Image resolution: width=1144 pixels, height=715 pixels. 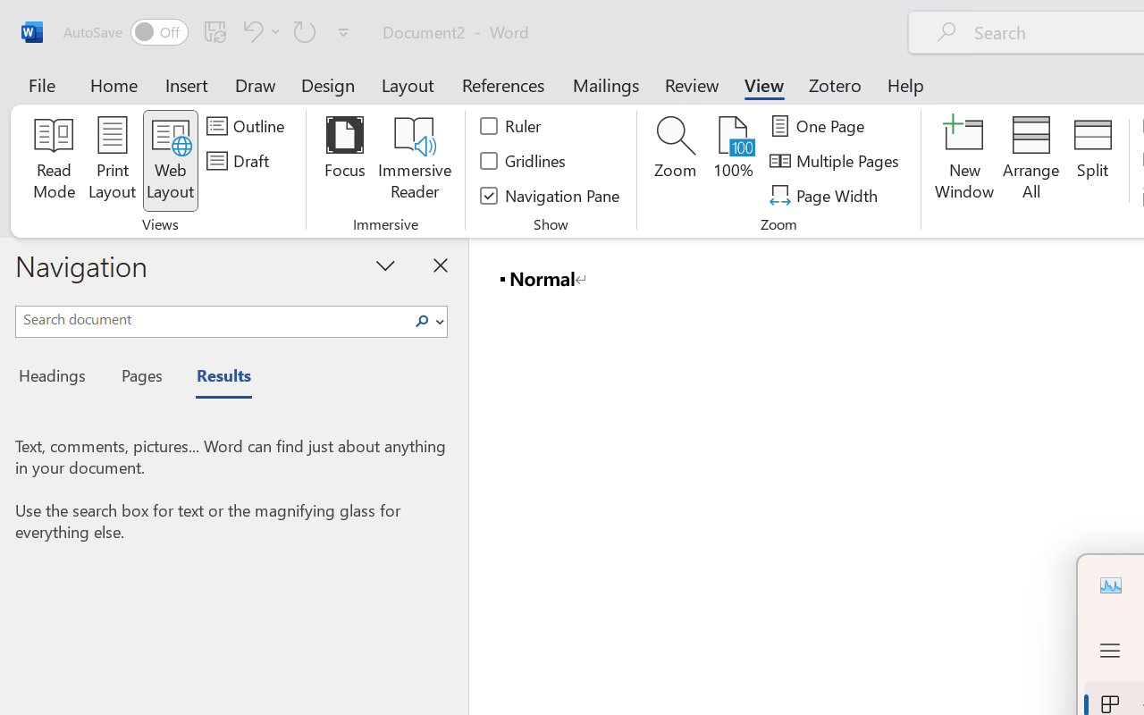 What do you see at coordinates (415, 161) in the screenshot?
I see `Immersive Reader` at bounding box center [415, 161].